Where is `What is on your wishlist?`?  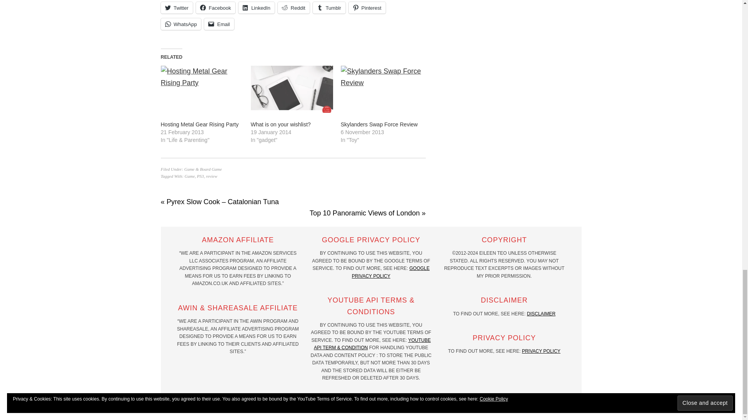
What is on your wishlist? is located at coordinates (291, 89).